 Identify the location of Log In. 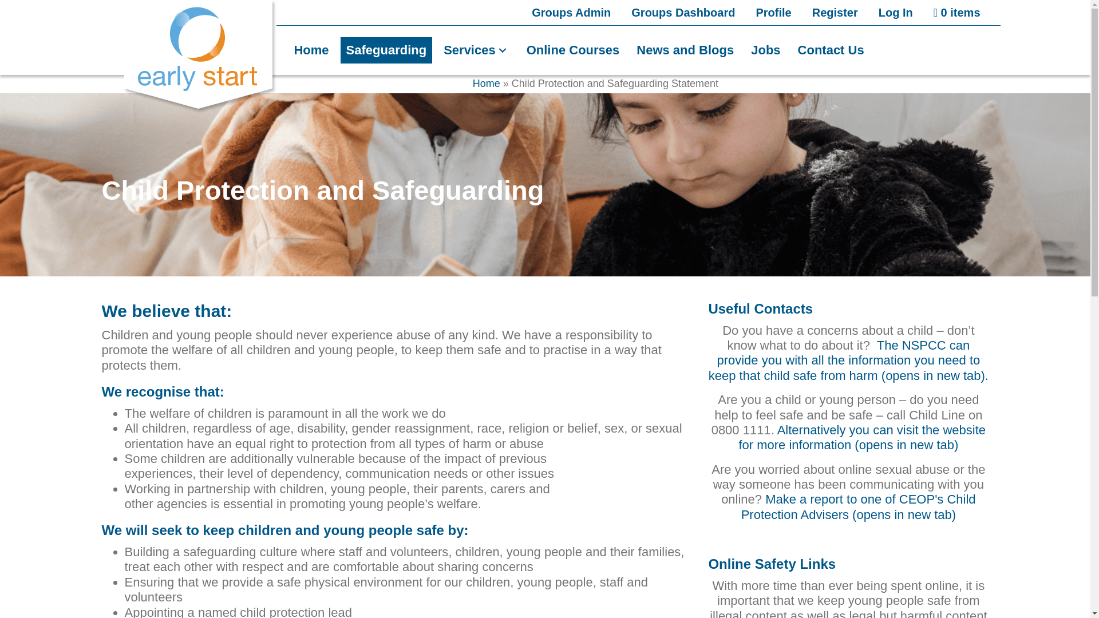
(896, 13).